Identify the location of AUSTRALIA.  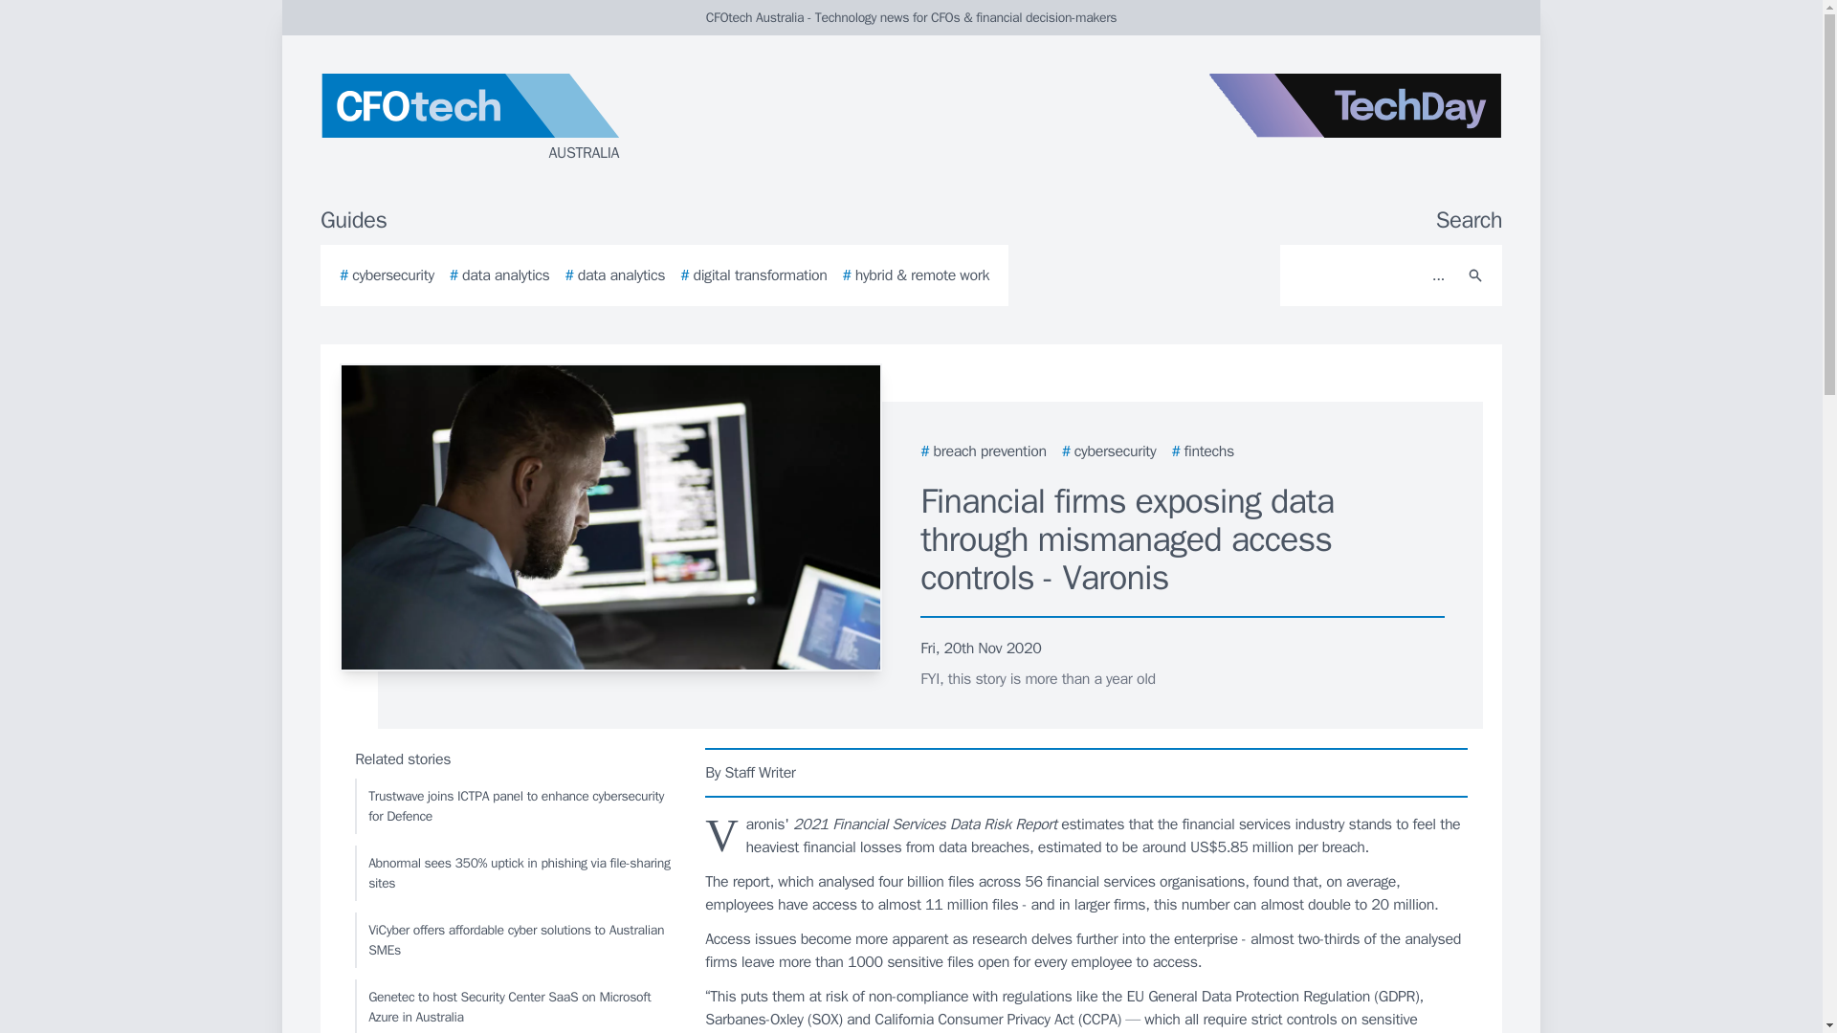
(549, 119).